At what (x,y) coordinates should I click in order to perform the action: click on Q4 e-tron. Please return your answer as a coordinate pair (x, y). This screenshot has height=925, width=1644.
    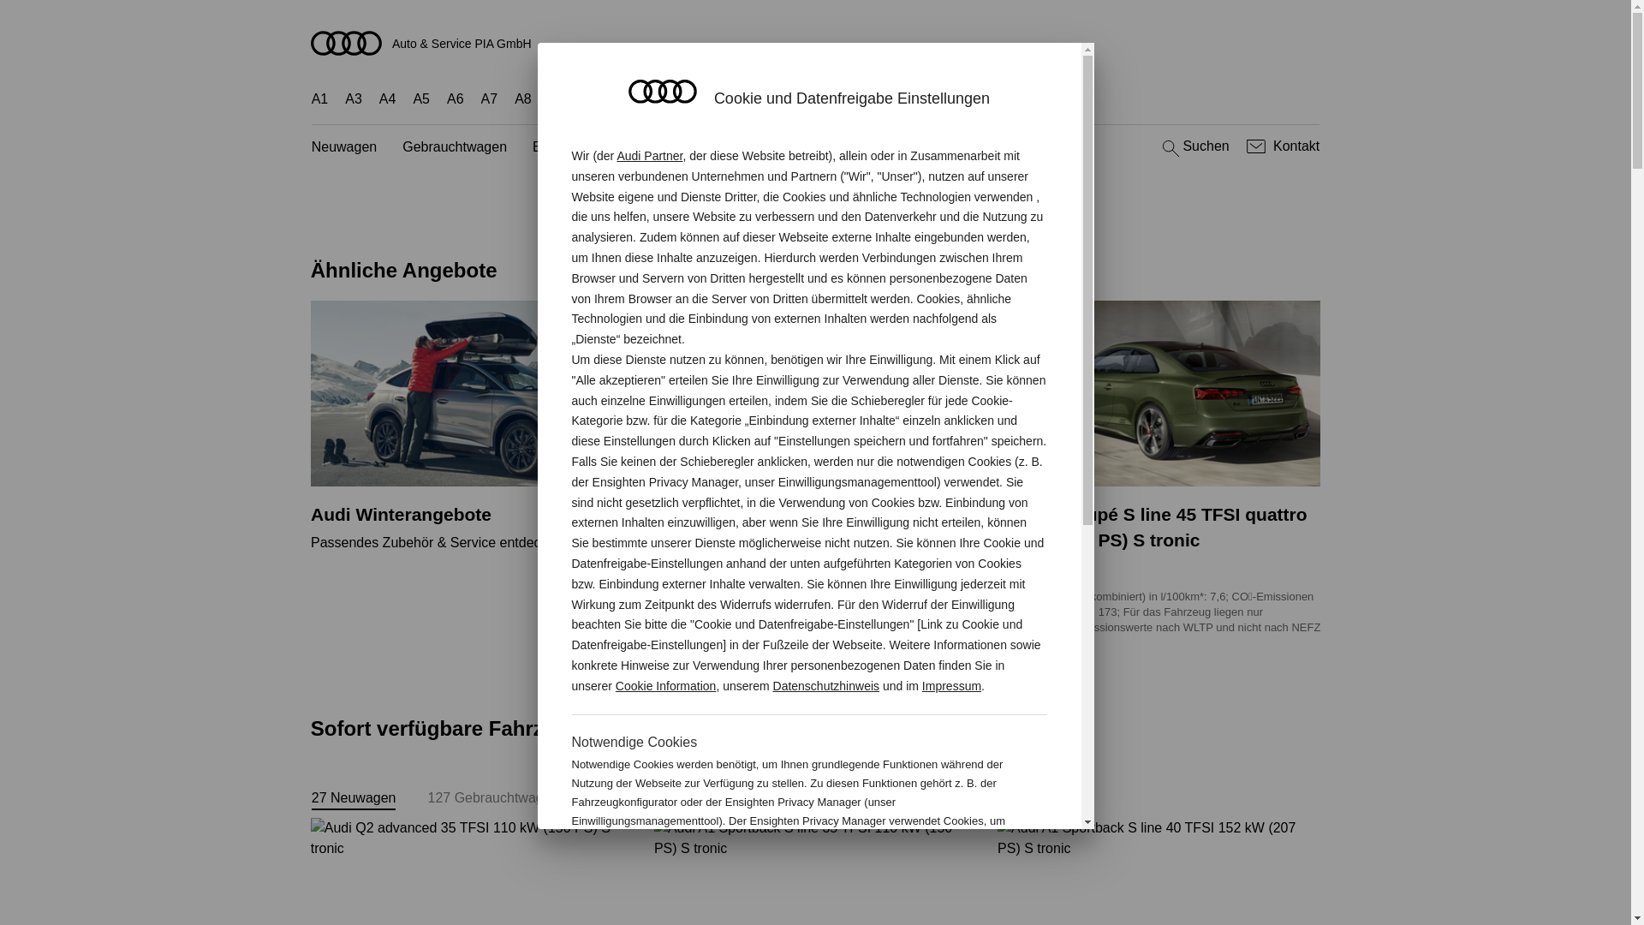
    Looking at the image, I should click on (648, 99).